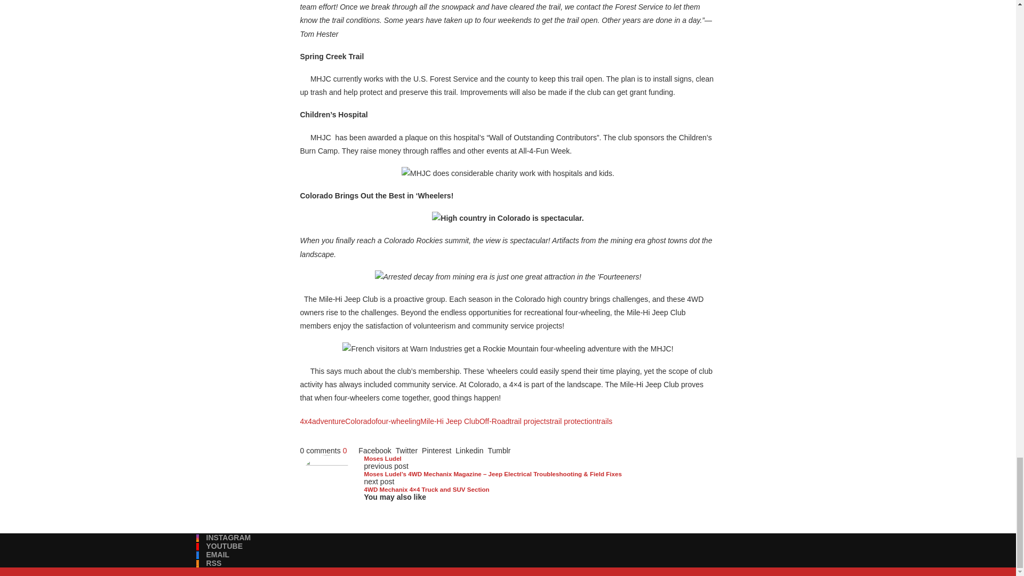 The image size is (1024, 576). What do you see at coordinates (306, 421) in the screenshot?
I see `4x4` at bounding box center [306, 421].